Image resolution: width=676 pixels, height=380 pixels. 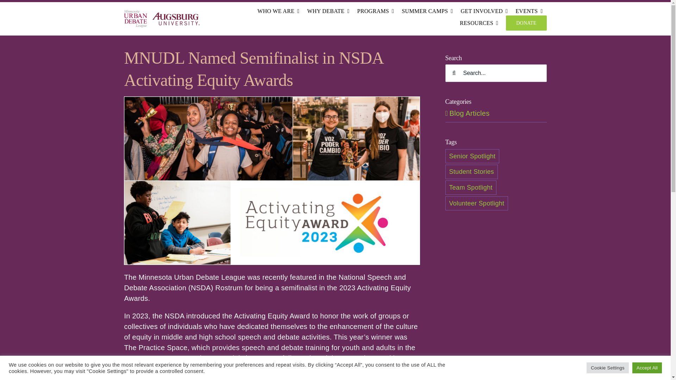 What do you see at coordinates (427, 11) in the screenshot?
I see `SUMMER CAMPS` at bounding box center [427, 11].